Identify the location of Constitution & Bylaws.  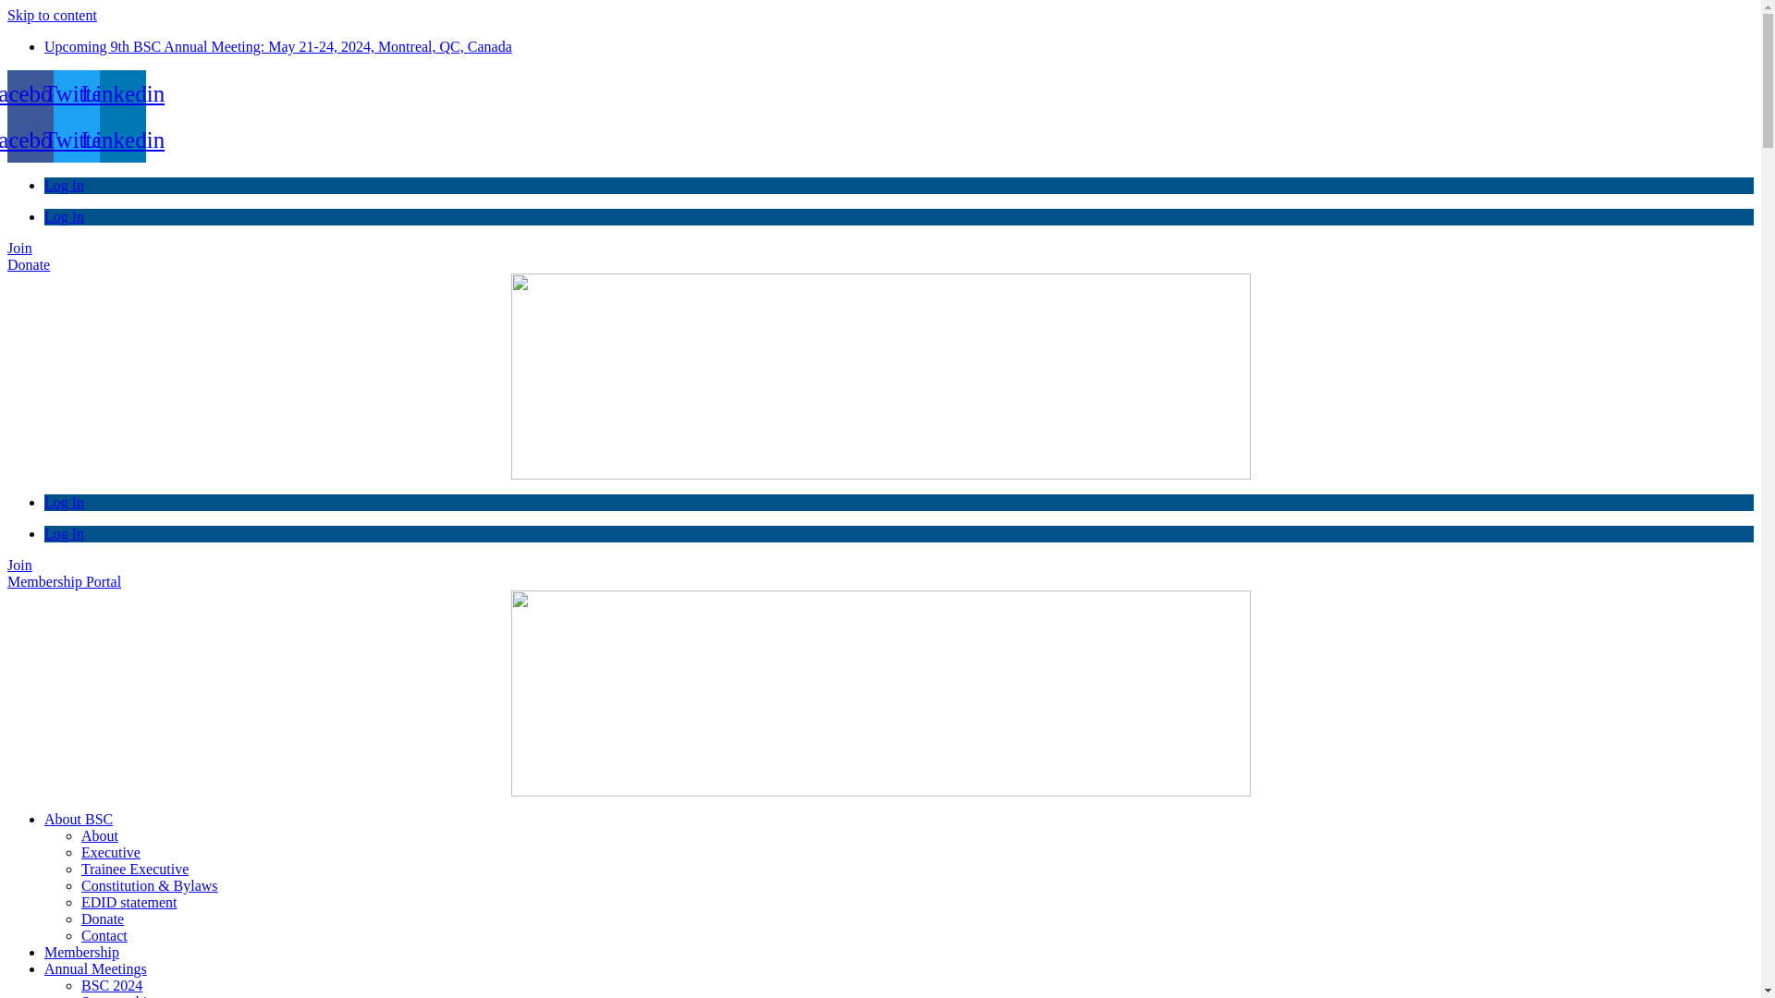
(150, 885).